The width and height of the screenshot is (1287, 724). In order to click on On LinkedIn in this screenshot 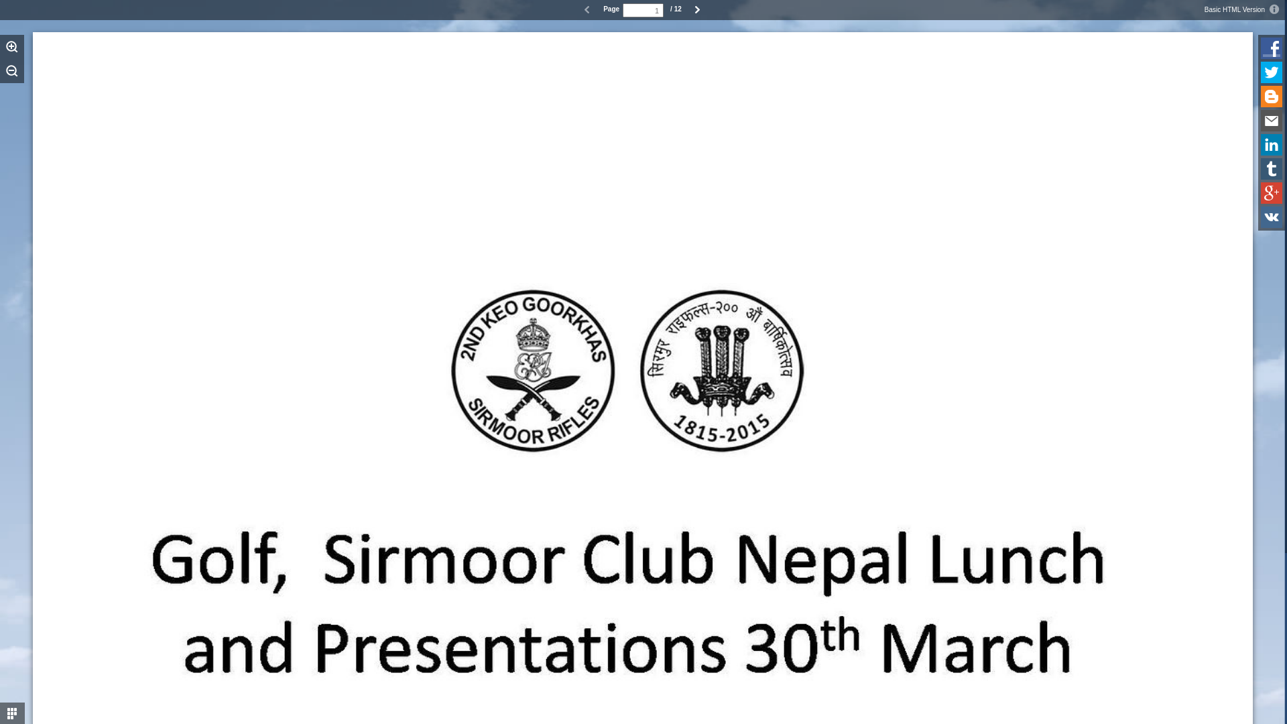, I will do `click(1272, 145)`.